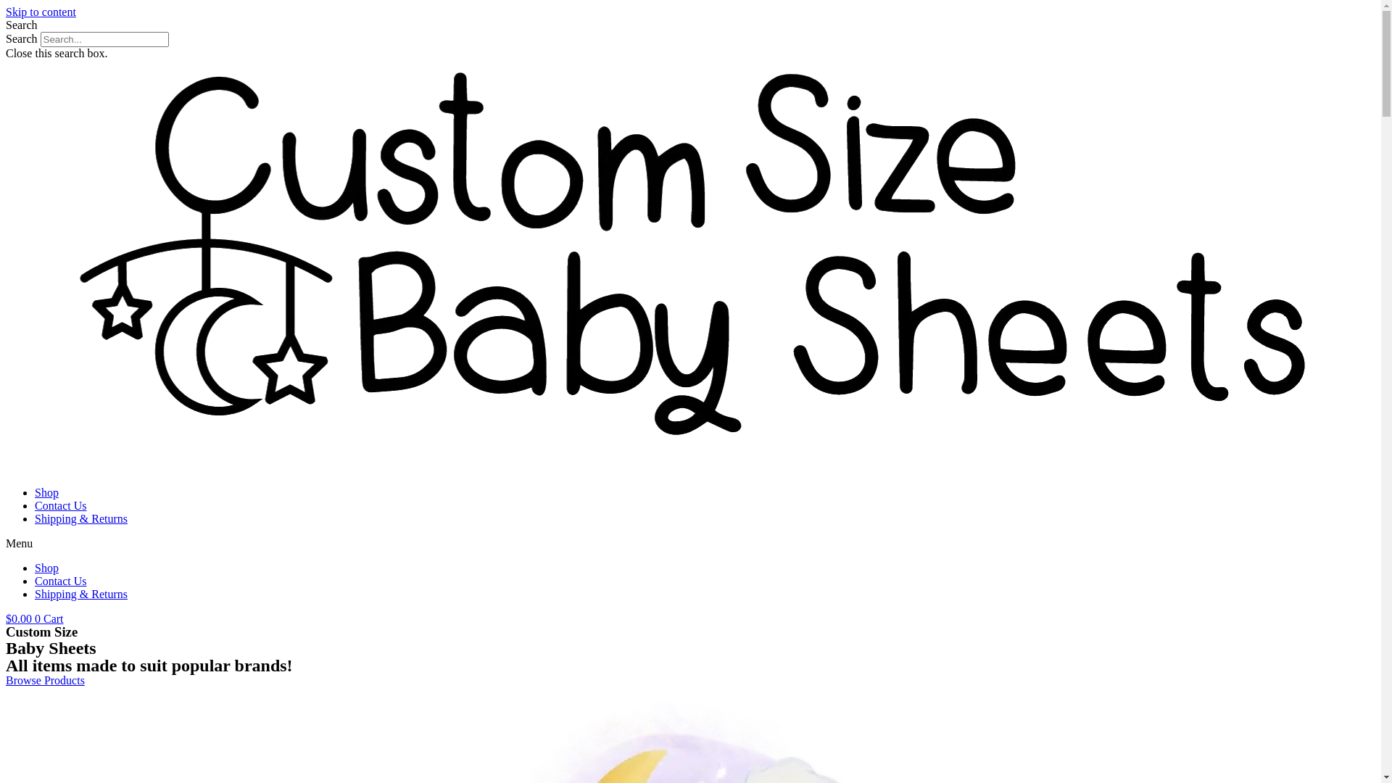  I want to click on Shipping & Returns, so click(81, 519).